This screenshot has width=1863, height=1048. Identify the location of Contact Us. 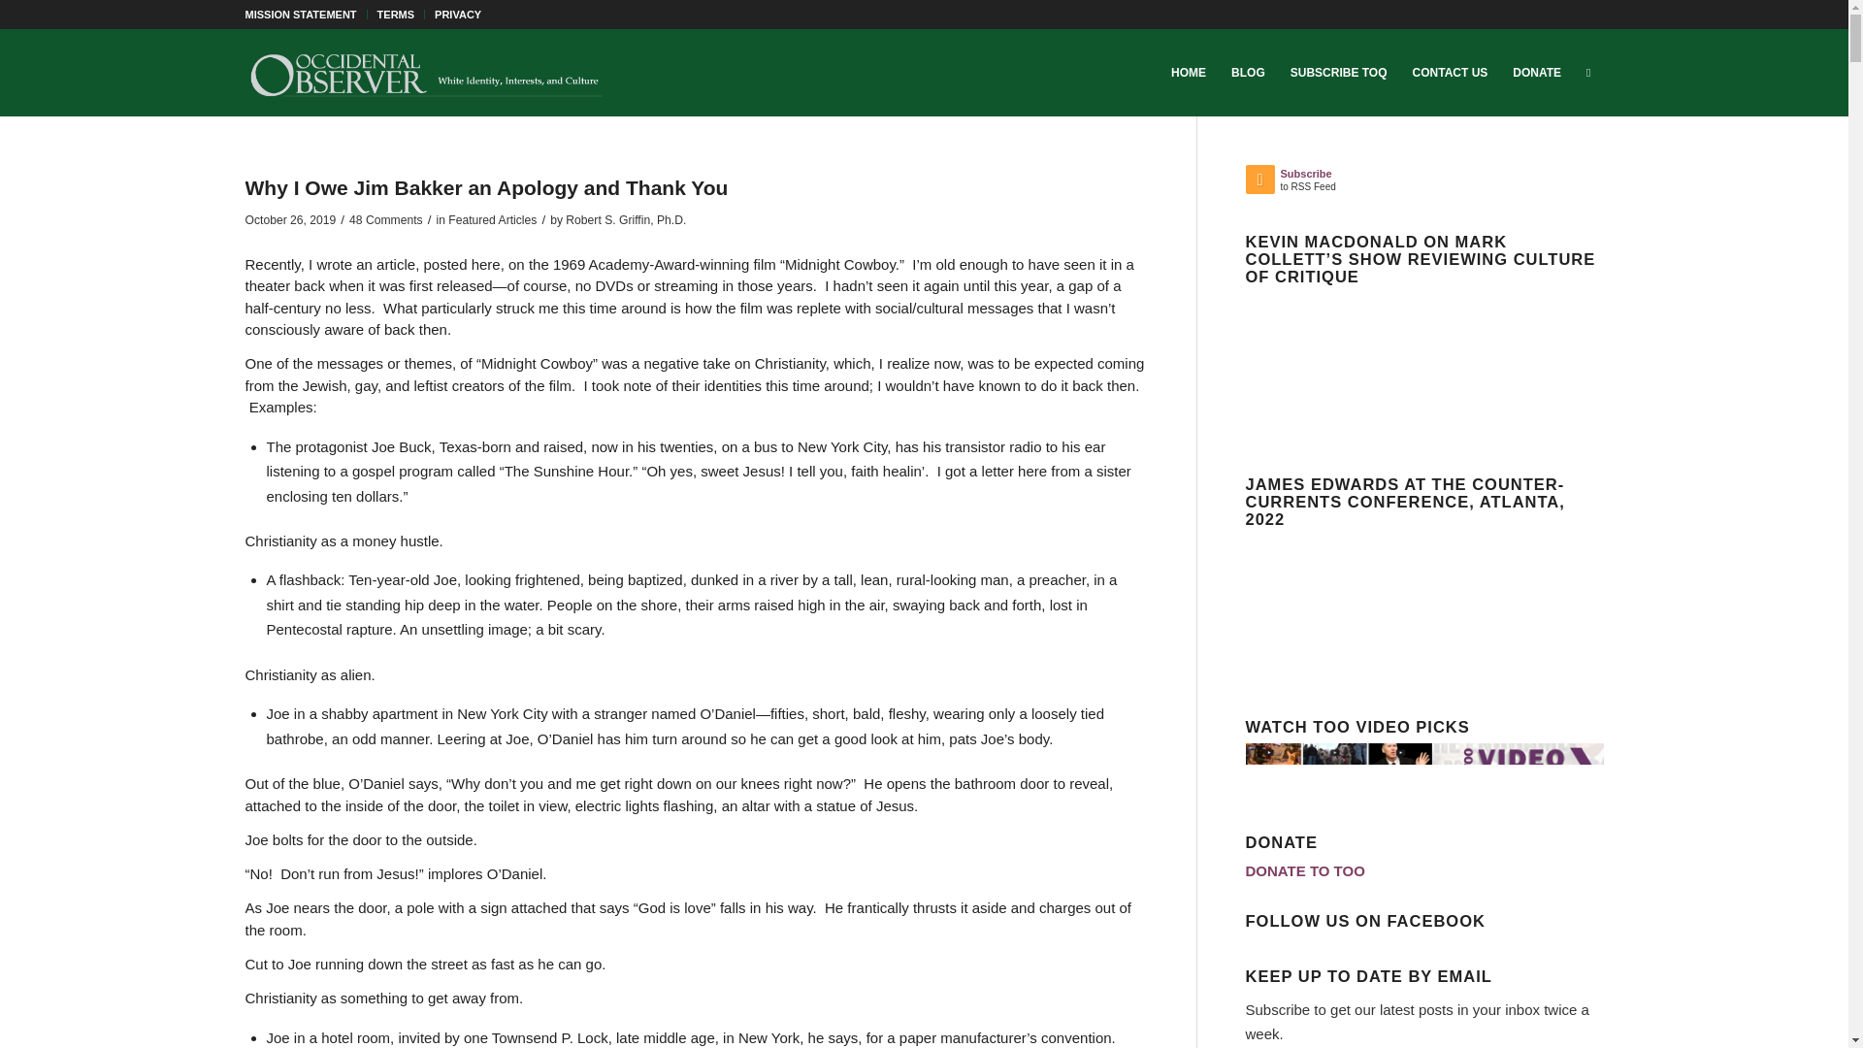
(1451, 72).